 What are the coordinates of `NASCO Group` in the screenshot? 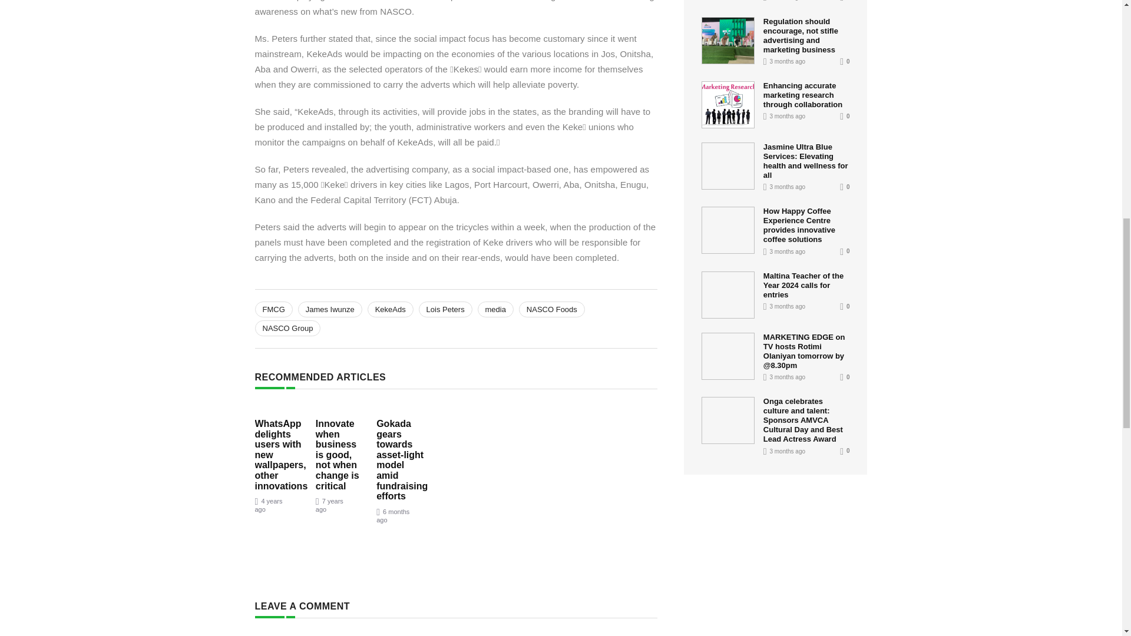 It's located at (287, 329).